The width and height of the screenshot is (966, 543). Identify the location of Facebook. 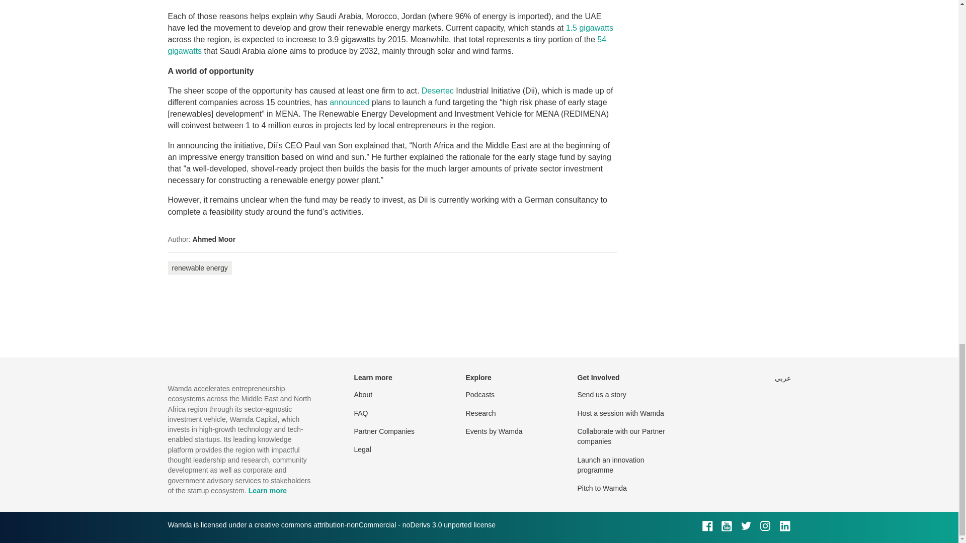
(707, 526).